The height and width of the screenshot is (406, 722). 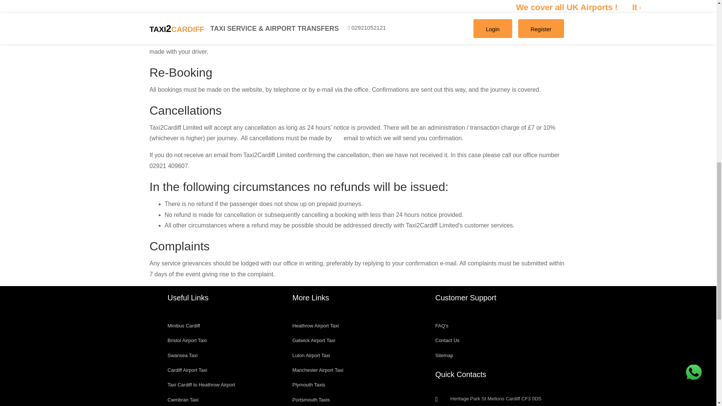 I want to click on Manchester Airport Taxi, so click(x=358, y=370).